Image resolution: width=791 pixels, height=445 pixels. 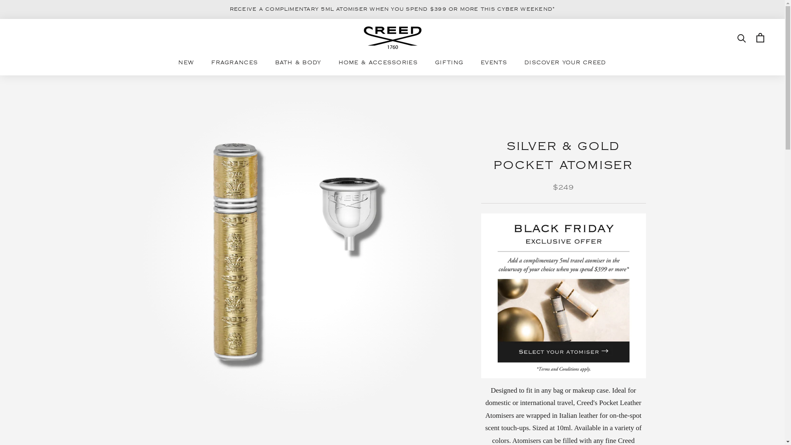 What do you see at coordinates (565, 63) in the screenshot?
I see `DISCOVER YOUR CREED` at bounding box center [565, 63].